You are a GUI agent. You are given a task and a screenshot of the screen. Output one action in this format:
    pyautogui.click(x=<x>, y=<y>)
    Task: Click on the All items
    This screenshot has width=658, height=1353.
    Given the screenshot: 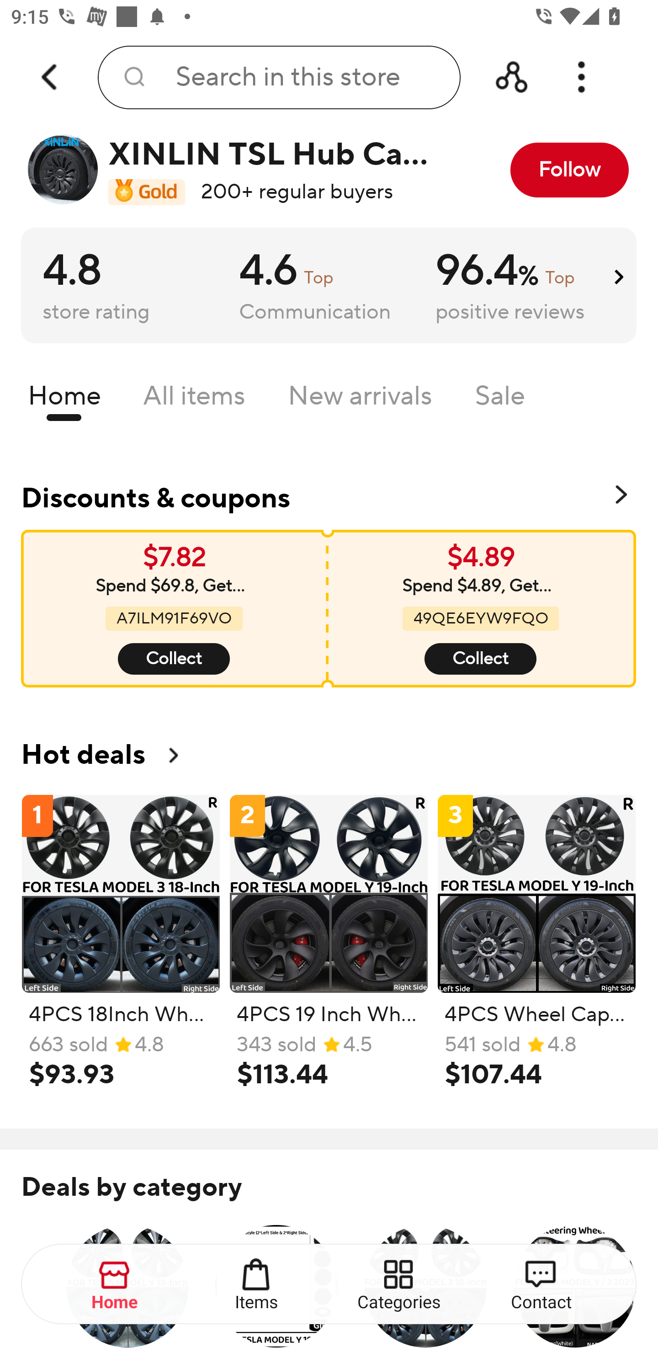 What is the action you would take?
    pyautogui.click(x=194, y=400)
    